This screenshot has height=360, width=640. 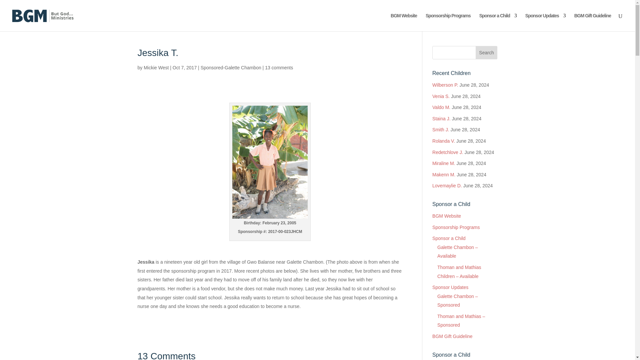 What do you see at coordinates (231, 67) in the screenshot?
I see `Sponsored-Galette Chambon` at bounding box center [231, 67].